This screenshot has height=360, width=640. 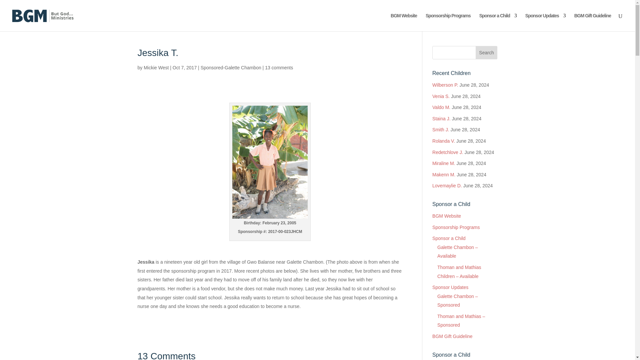 What do you see at coordinates (231, 67) in the screenshot?
I see `Sponsored-Galette Chambon` at bounding box center [231, 67].